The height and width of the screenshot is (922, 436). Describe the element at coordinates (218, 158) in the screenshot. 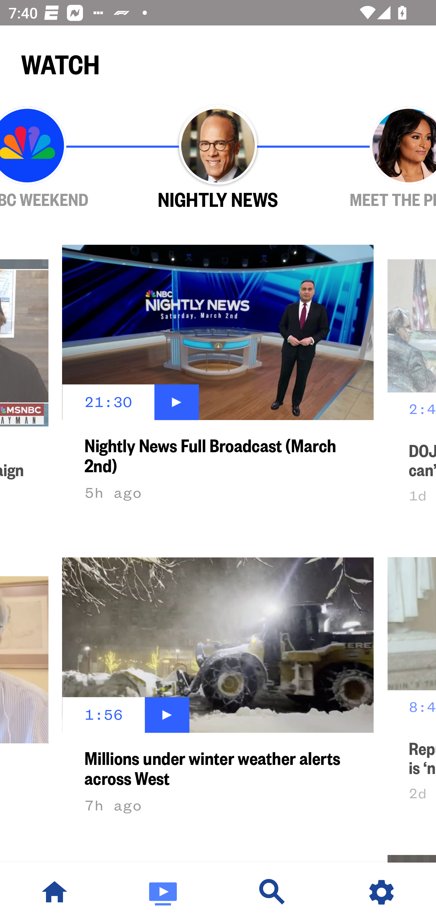

I see `NIGHTLY NEWS` at that location.